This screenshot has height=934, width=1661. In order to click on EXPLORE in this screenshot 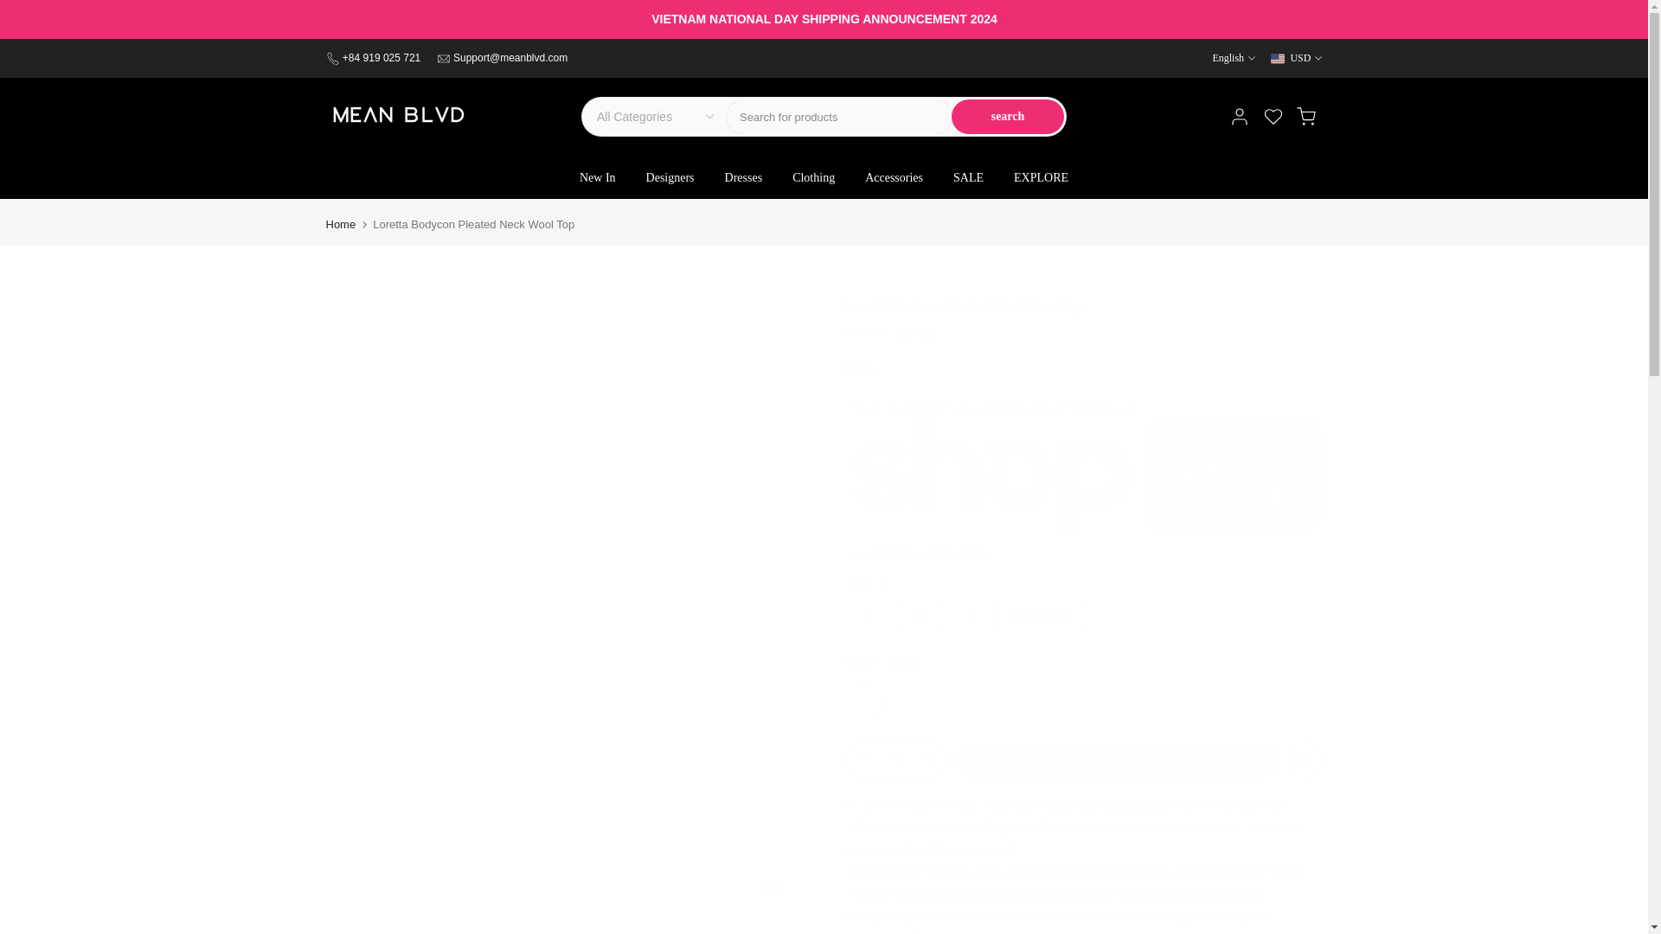, I will do `click(1042, 178)`.